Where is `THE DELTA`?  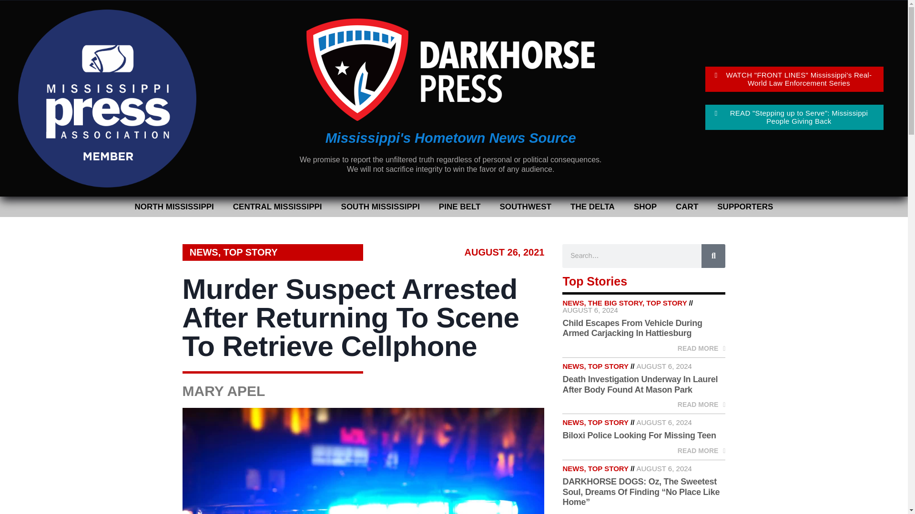 THE DELTA is located at coordinates (592, 207).